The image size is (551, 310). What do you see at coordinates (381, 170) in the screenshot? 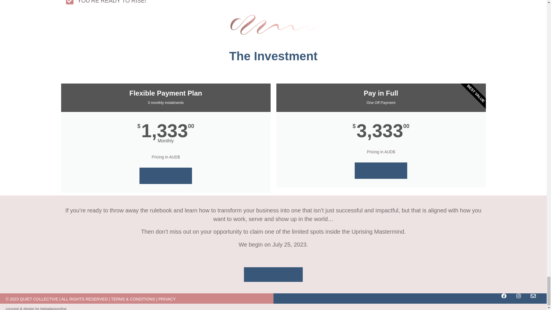
I see `I WANT IN!` at bounding box center [381, 170].